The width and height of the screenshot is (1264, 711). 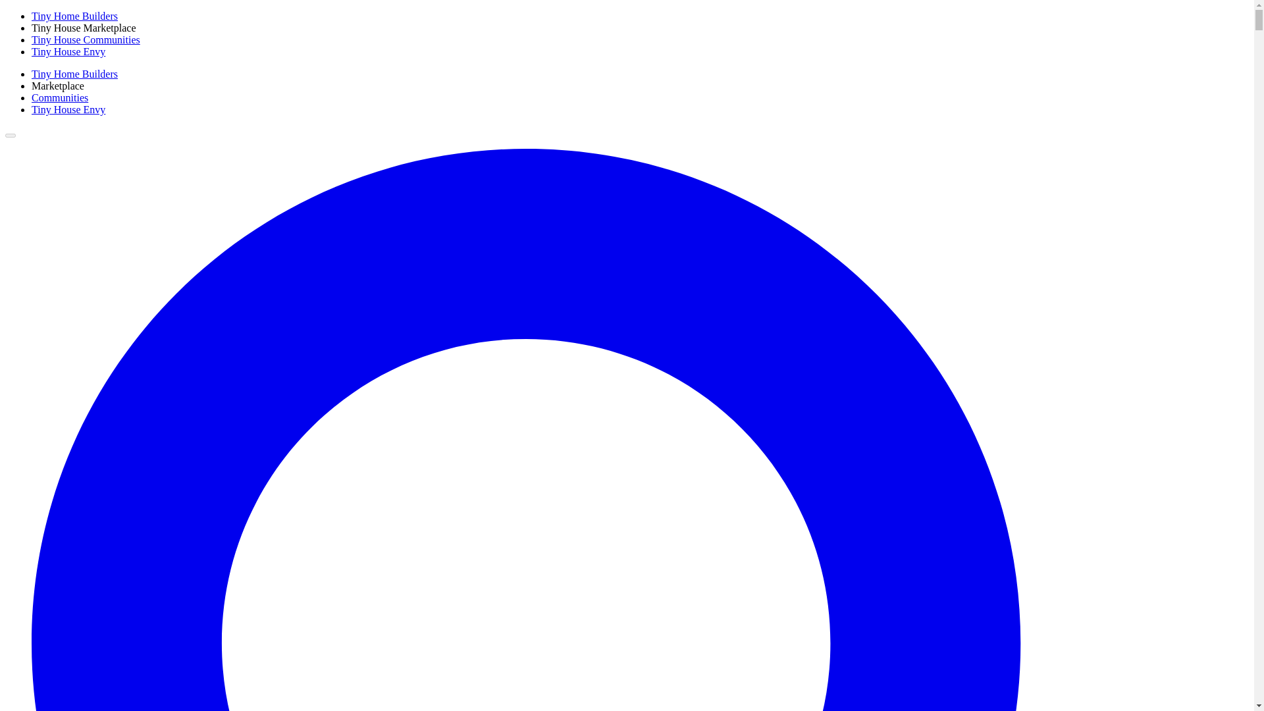 I want to click on Communities, so click(x=60, y=97).